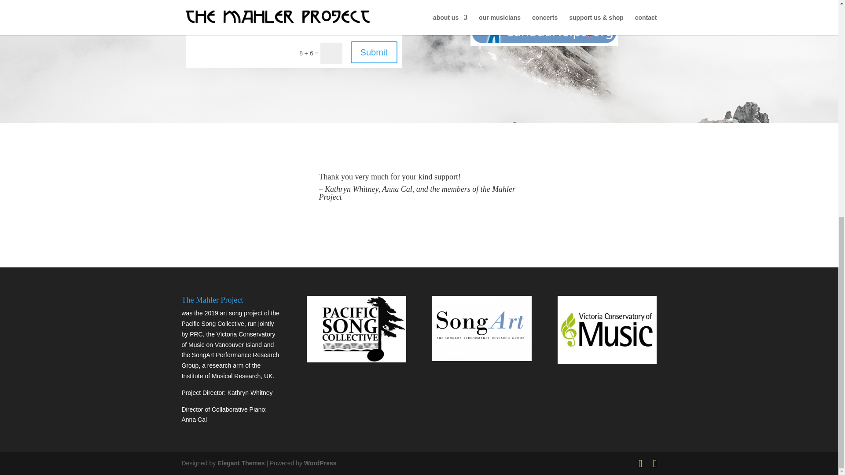 Image resolution: width=845 pixels, height=475 pixels. Describe the element at coordinates (240, 463) in the screenshot. I see `Elegant Themes` at that location.